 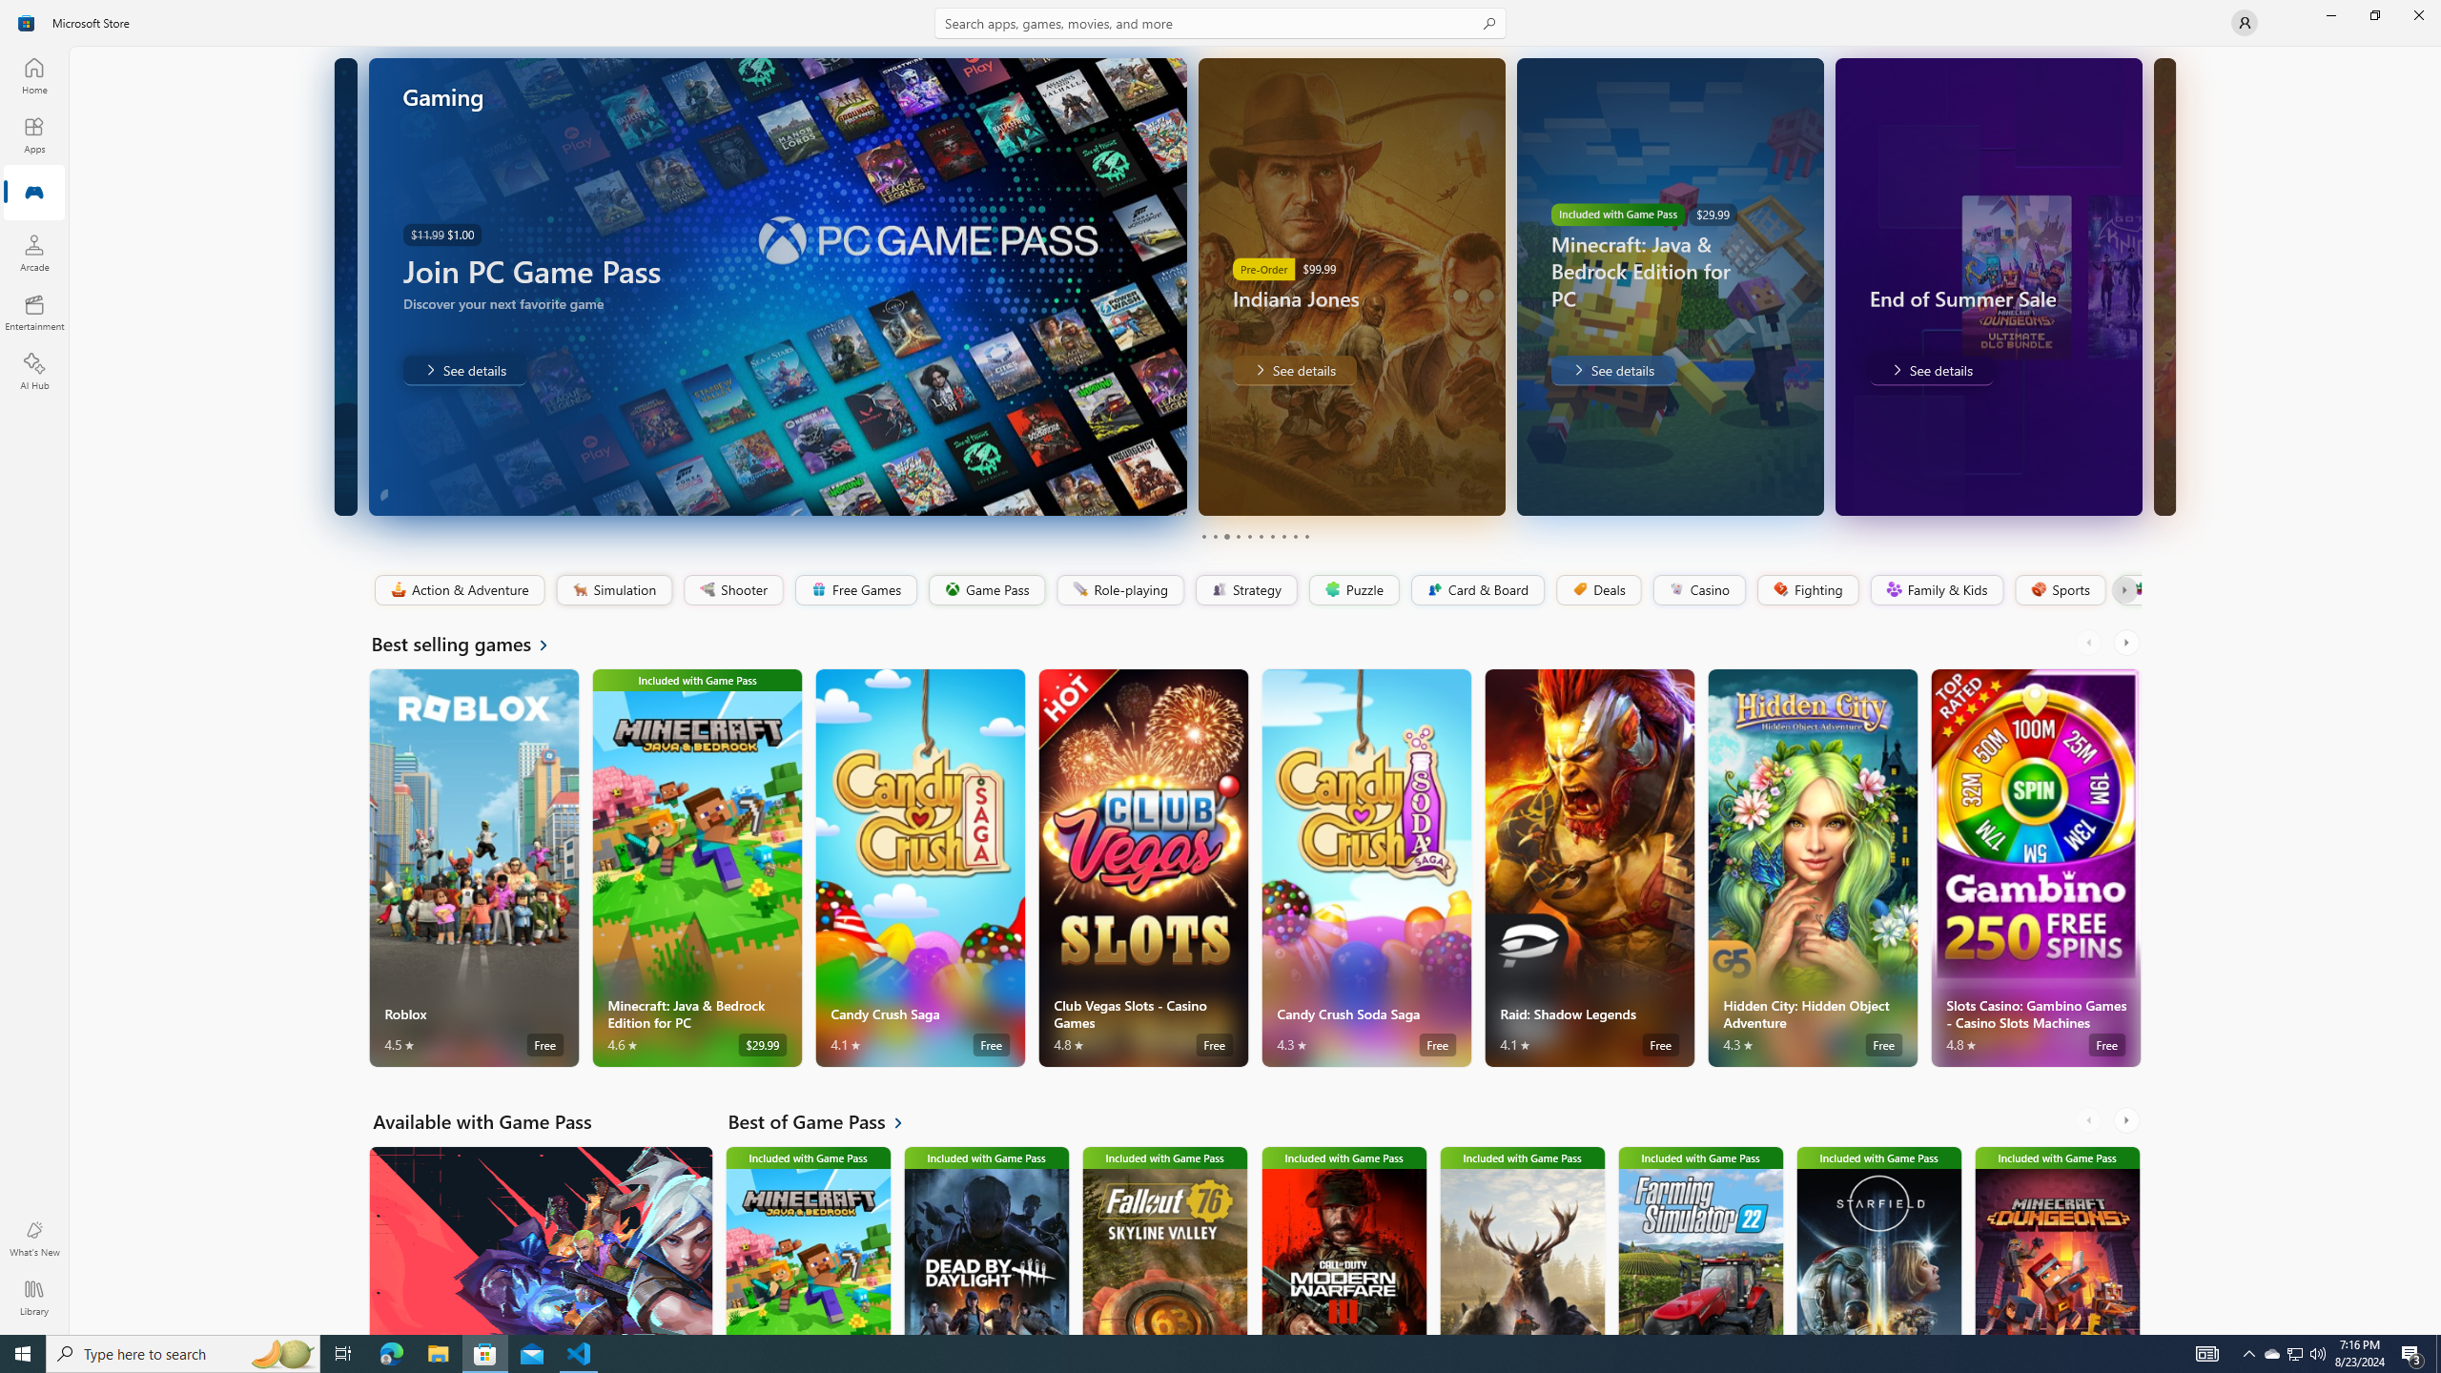 I want to click on Strategy, so click(x=1244, y=590).